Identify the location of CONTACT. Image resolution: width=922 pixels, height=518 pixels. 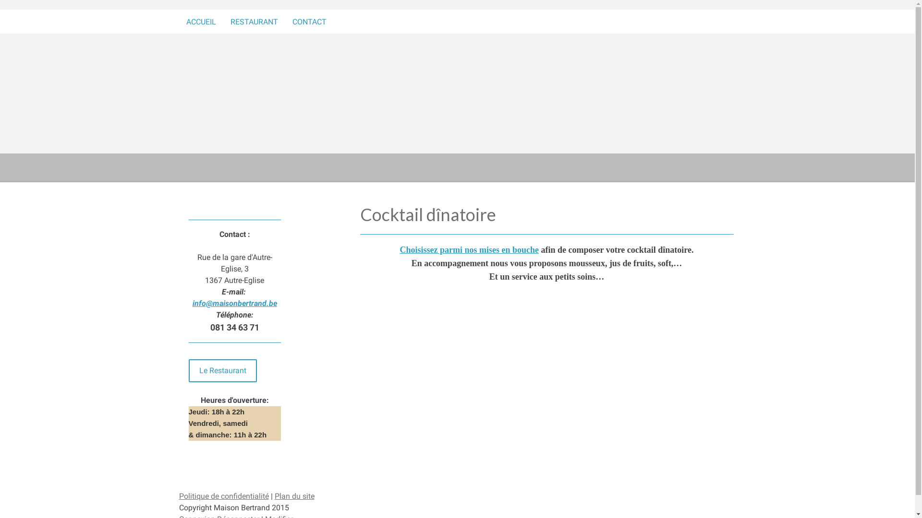
(309, 22).